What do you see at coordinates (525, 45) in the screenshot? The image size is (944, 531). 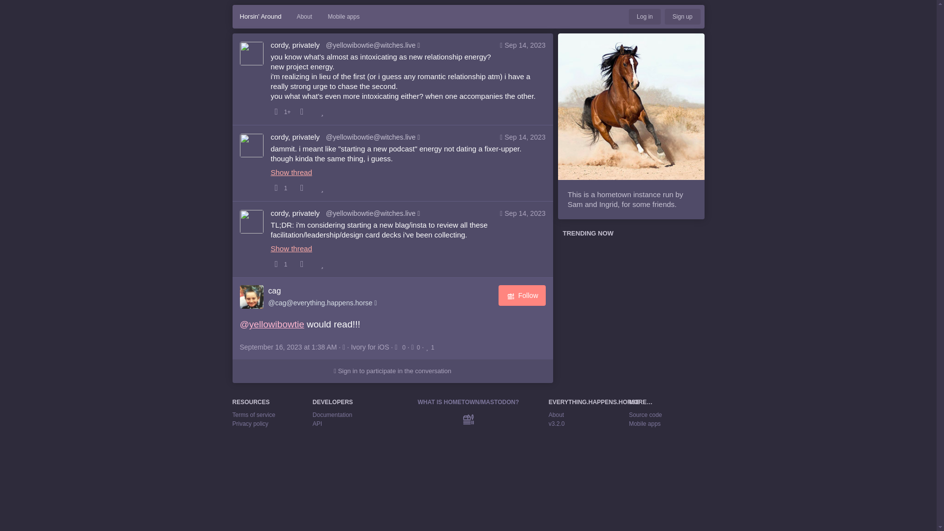 I see `September 14, 2023 at 1:23 AM` at bounding box center [525, 45].